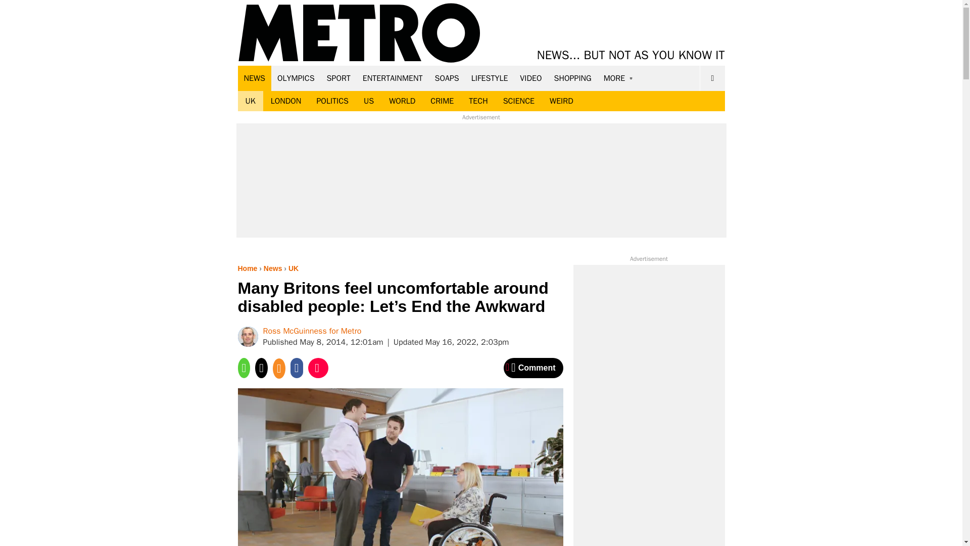 Image resolution: width=970 pixels, height=546 pixels. Describe the element at coordinates (368, 101) in the screenshot. I see `US` at that location.